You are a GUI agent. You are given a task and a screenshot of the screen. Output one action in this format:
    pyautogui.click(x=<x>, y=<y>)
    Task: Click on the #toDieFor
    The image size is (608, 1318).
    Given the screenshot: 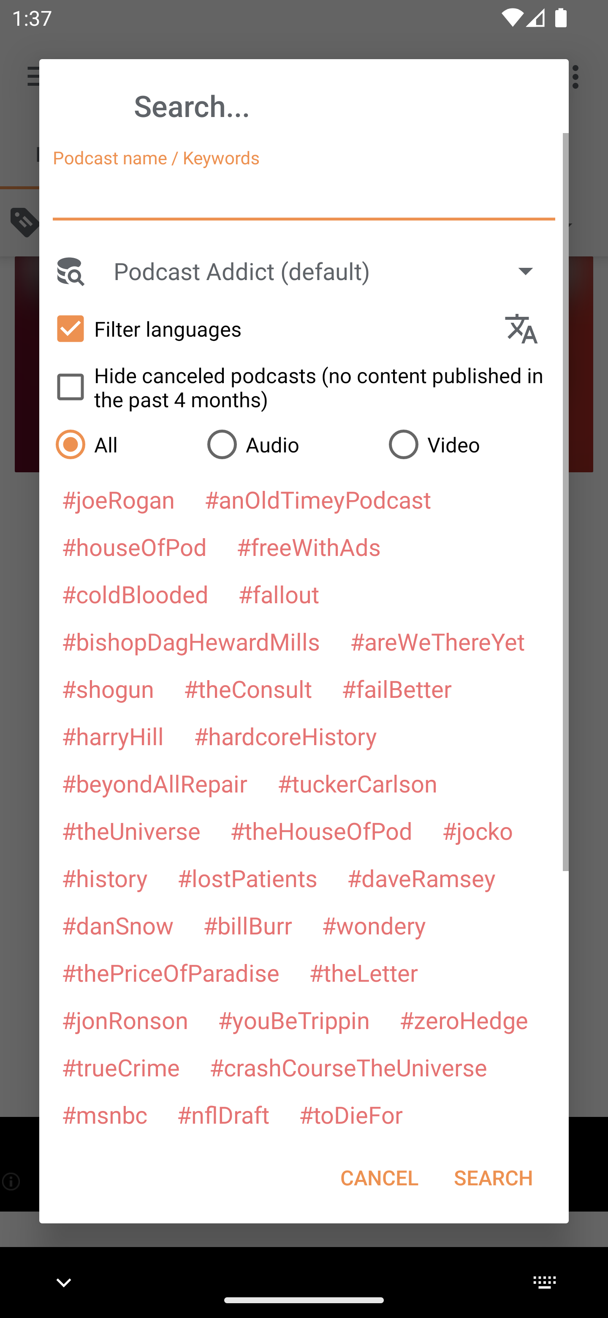 What is the action you would take?
    pyautogui.click(x=350, y=1114)
    